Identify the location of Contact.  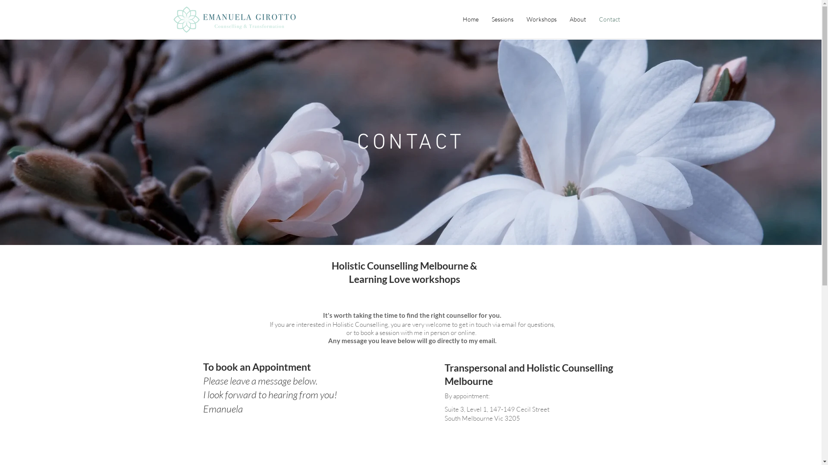
(610, 19).